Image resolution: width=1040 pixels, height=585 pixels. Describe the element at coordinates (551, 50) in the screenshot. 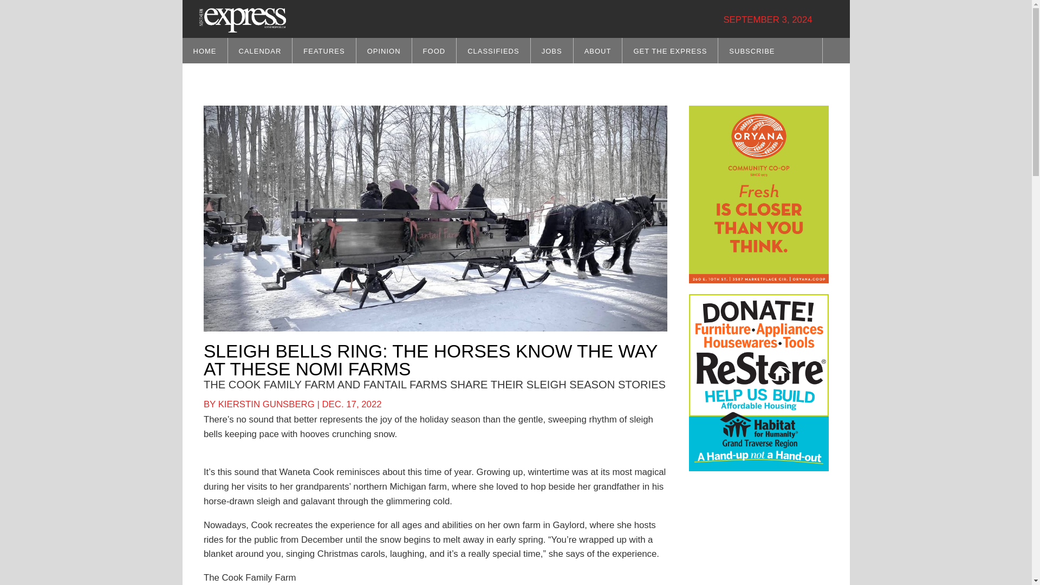

I see `JOBS` at that location.